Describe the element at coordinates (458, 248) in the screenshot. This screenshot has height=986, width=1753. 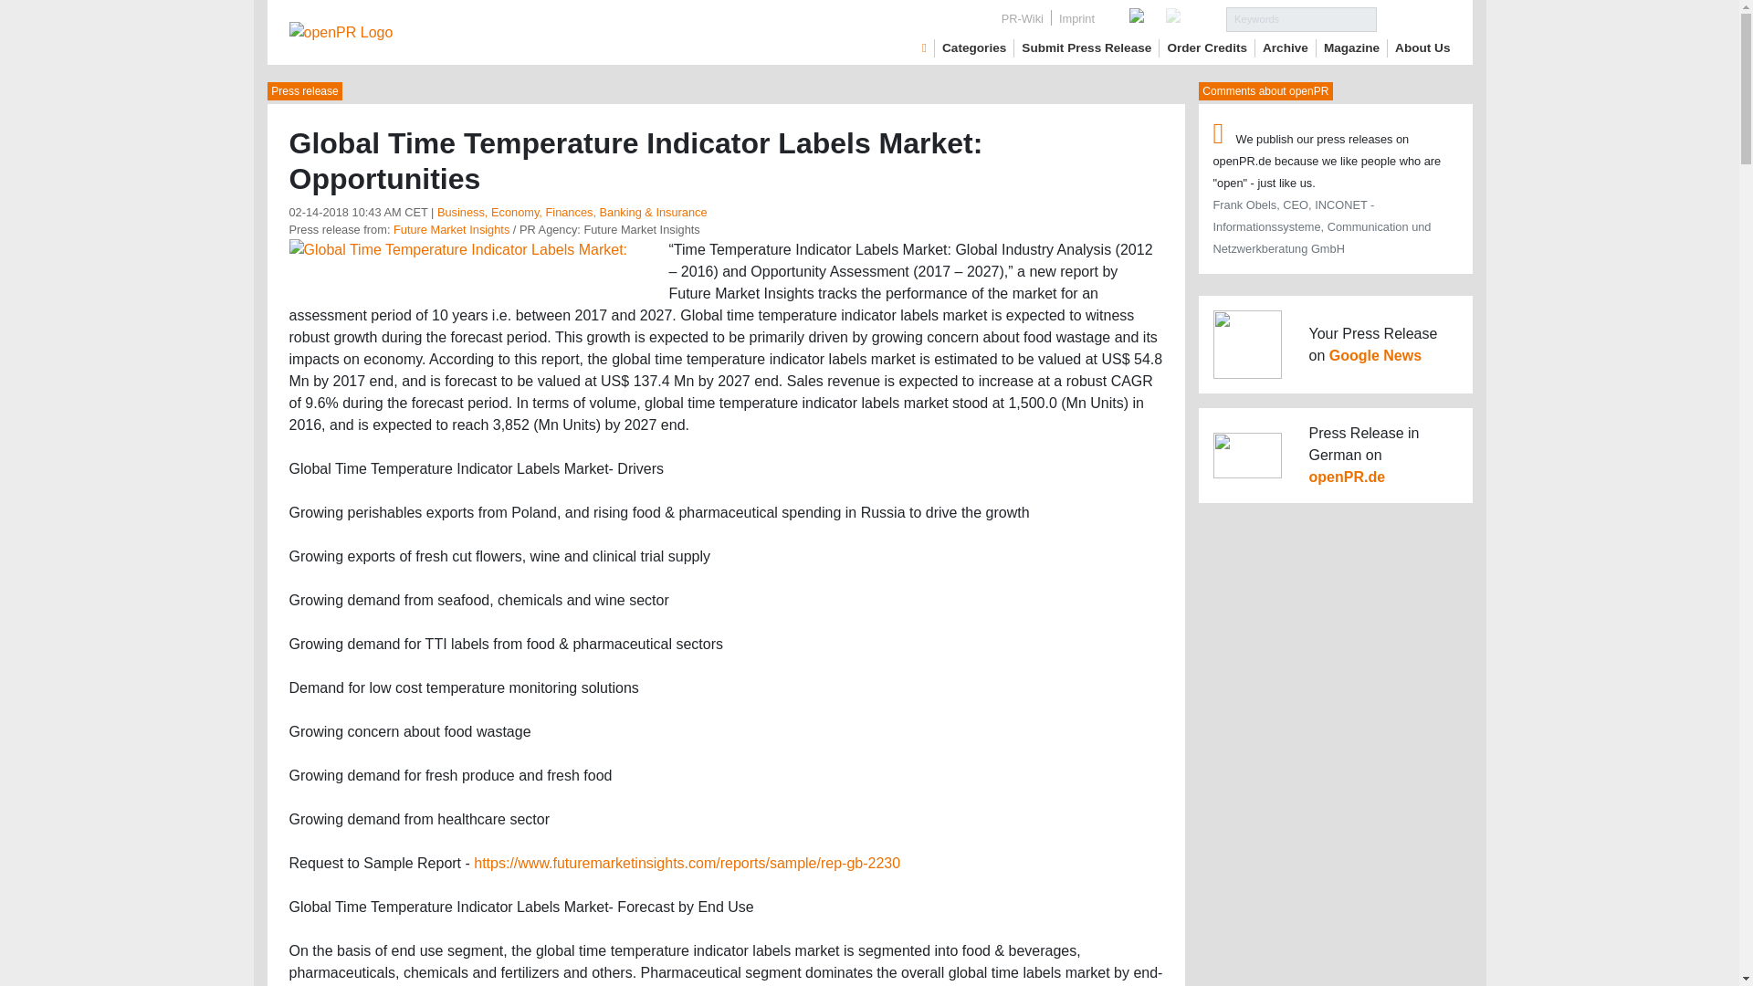
I see `Global Time Temperature Indicator Labels Market:` at that location.